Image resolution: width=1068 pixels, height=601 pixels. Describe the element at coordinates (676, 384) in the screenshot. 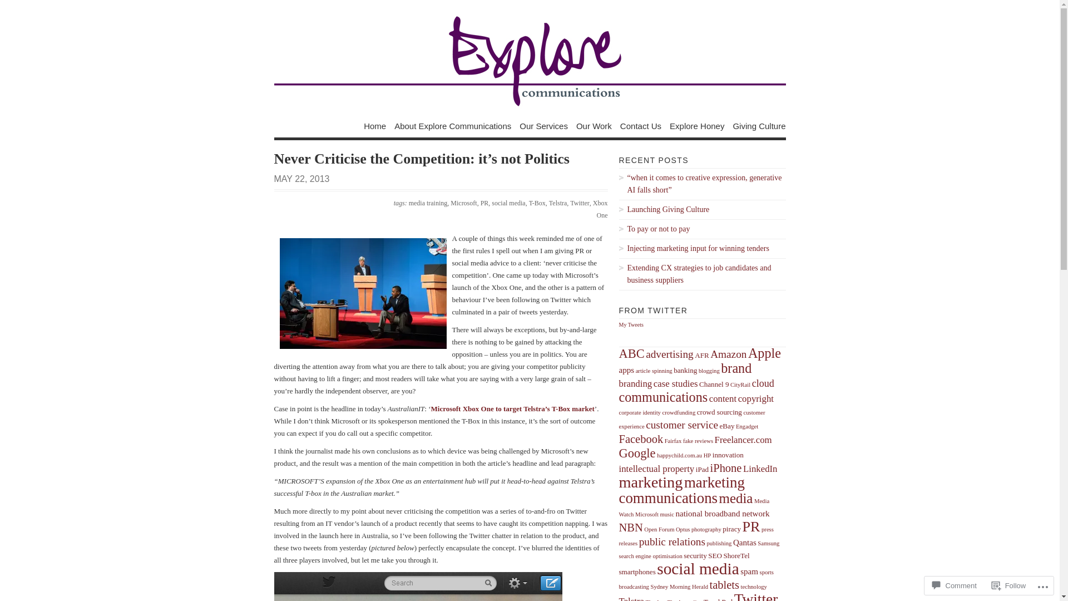

I see `case studies` at that location.